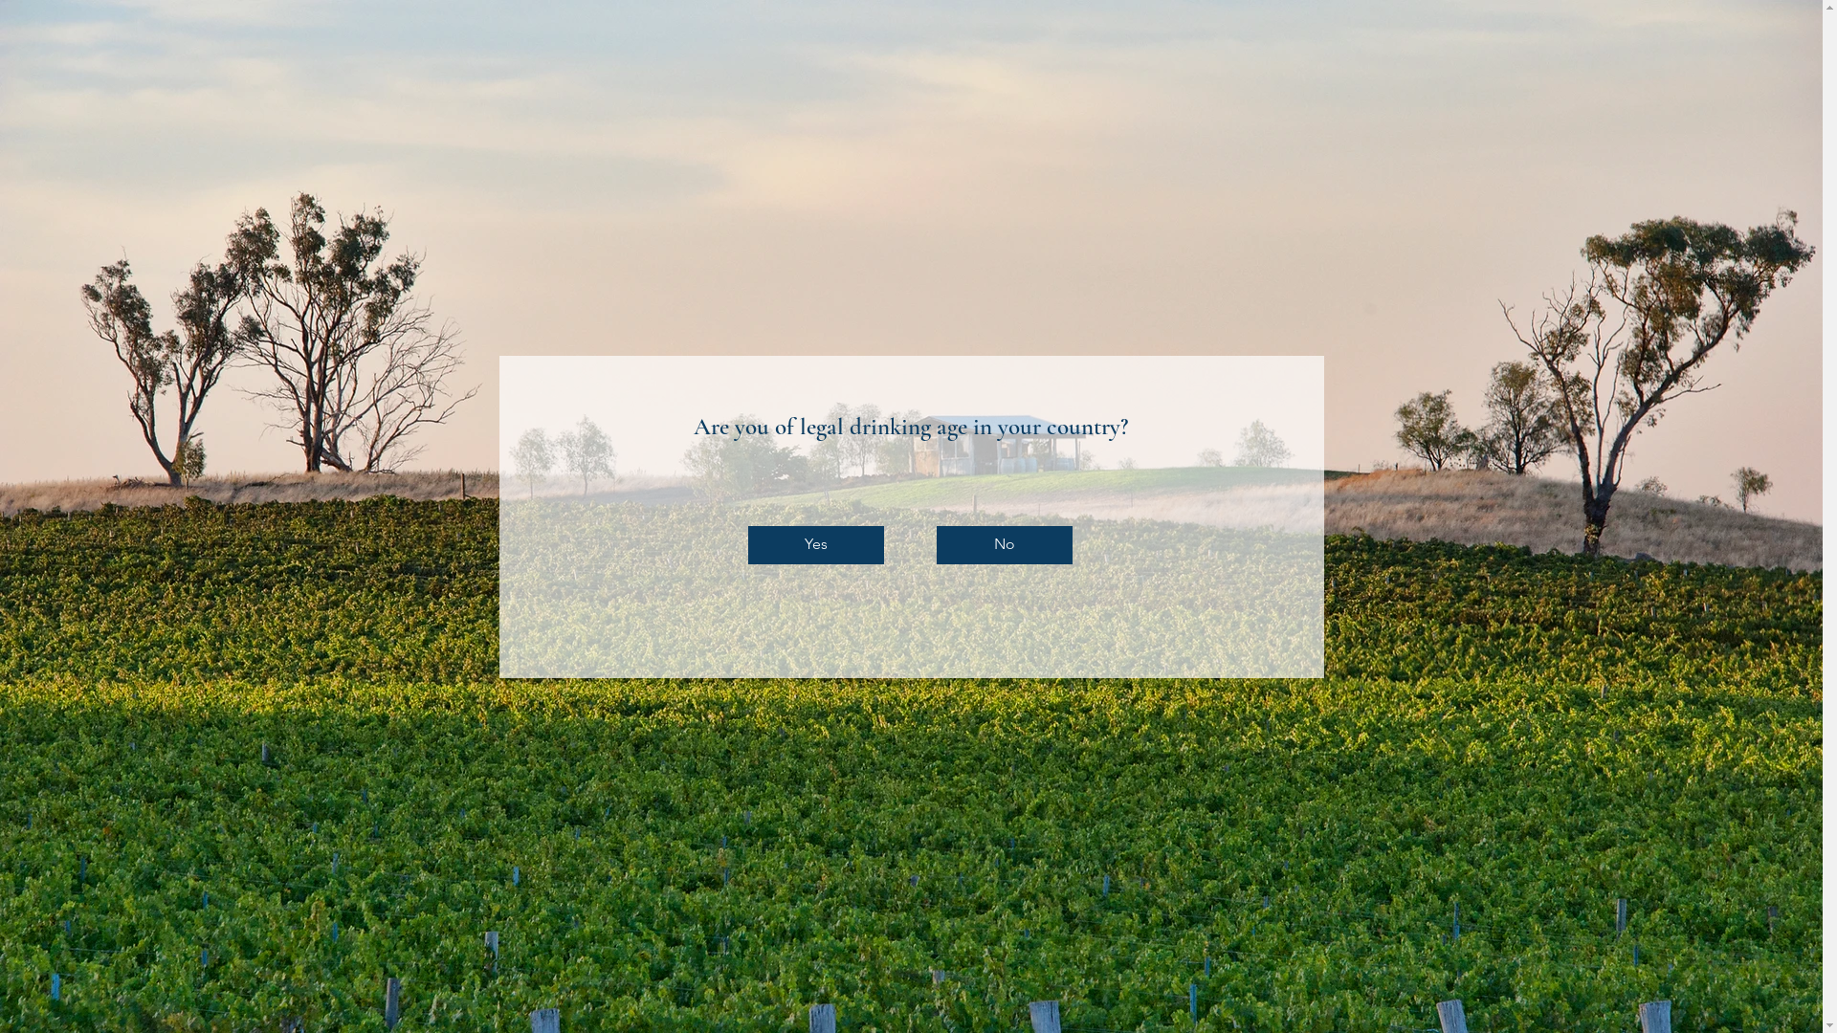 This screenshot has width=1837, height=1033. What do you see at coordinates (910, 54) in the screenshot?
I see `Cumulus Vineyards Logo` at bounding box center [910, 54].